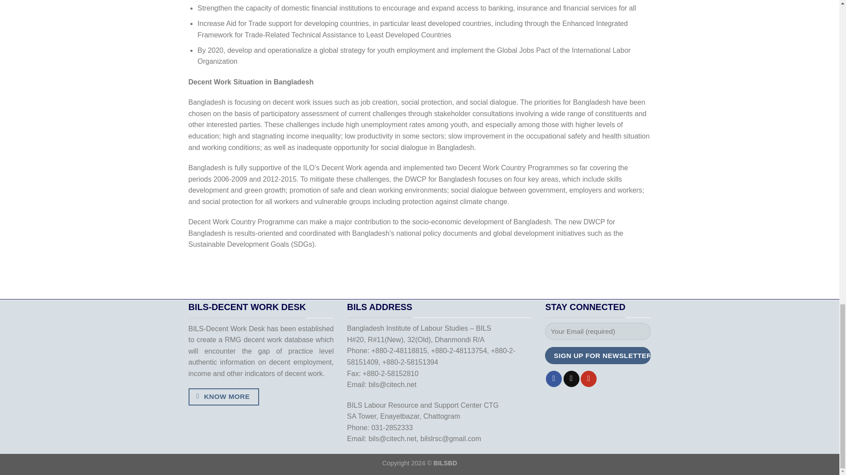  What do you see at coordinates (588, 379) in the screenshot?
I see `Follow on YouTube` at bounding box center [588, 379].